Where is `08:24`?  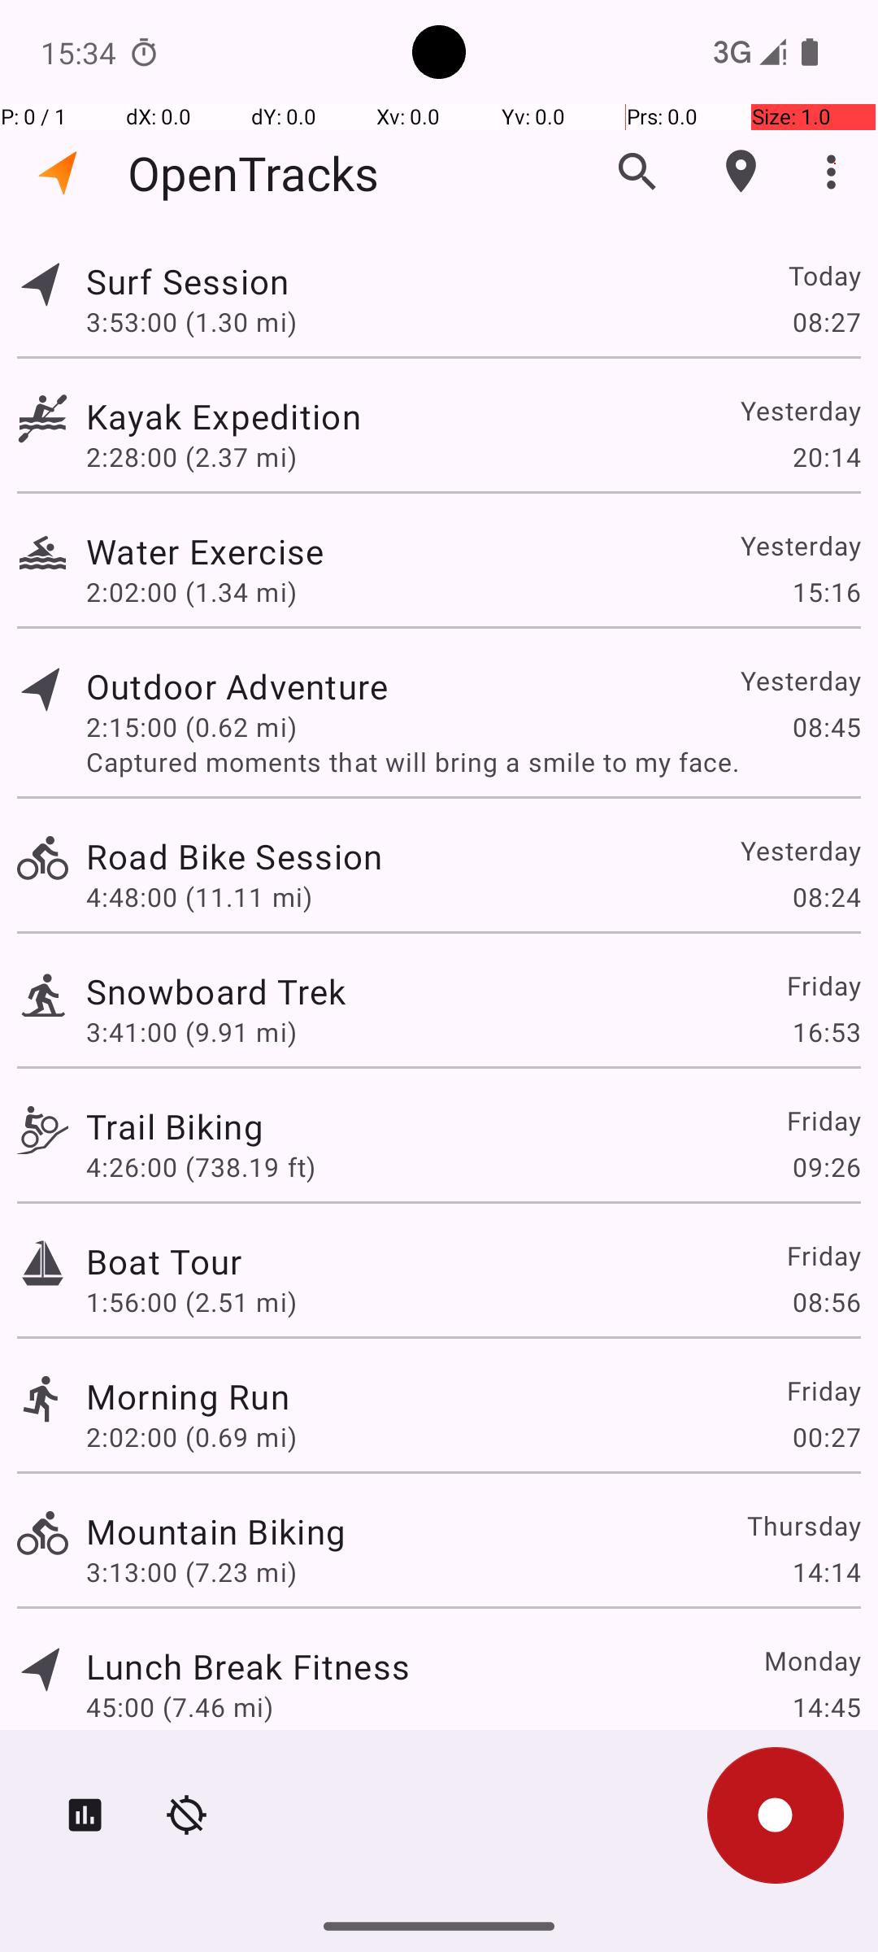 08:24 is located at coordinates (826, 896).